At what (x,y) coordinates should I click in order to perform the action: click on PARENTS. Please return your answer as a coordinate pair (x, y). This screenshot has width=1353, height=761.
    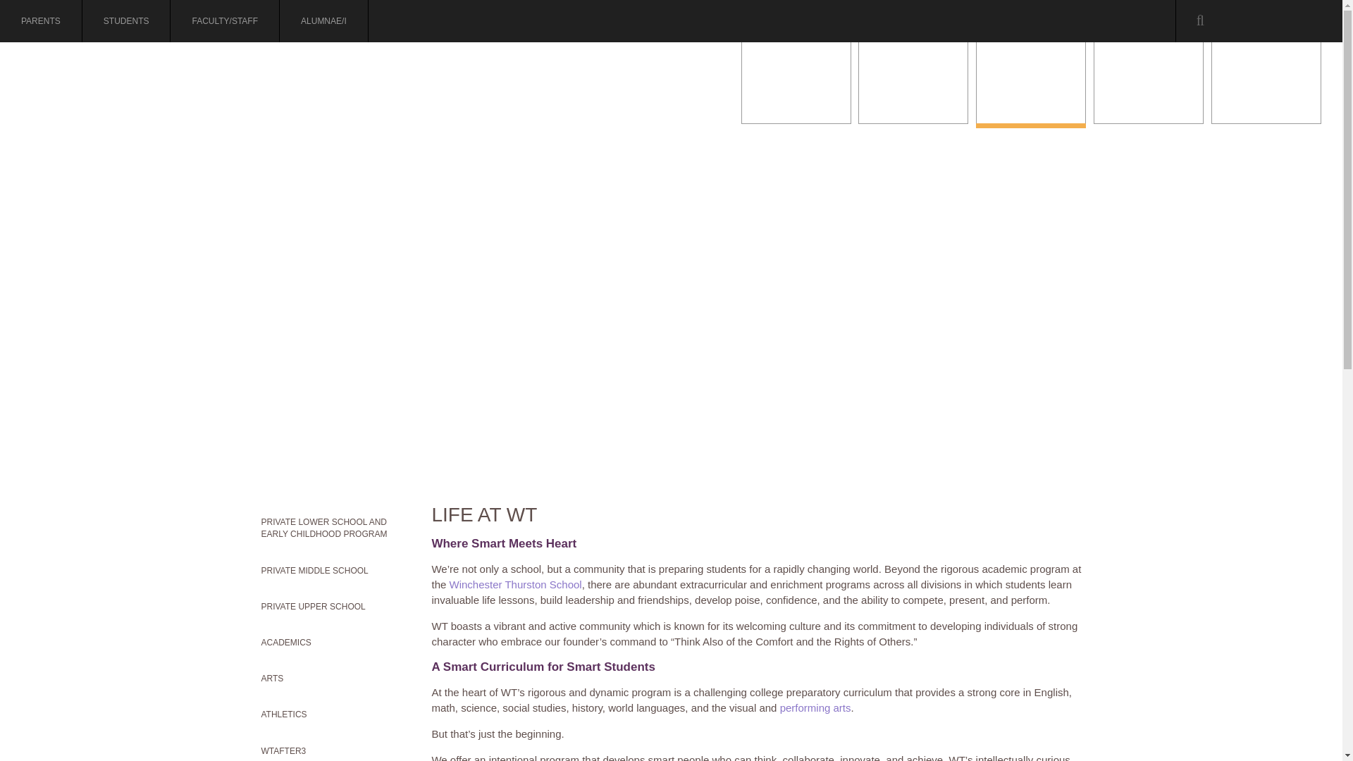
    Looking at the image, I should click on (41, 21).